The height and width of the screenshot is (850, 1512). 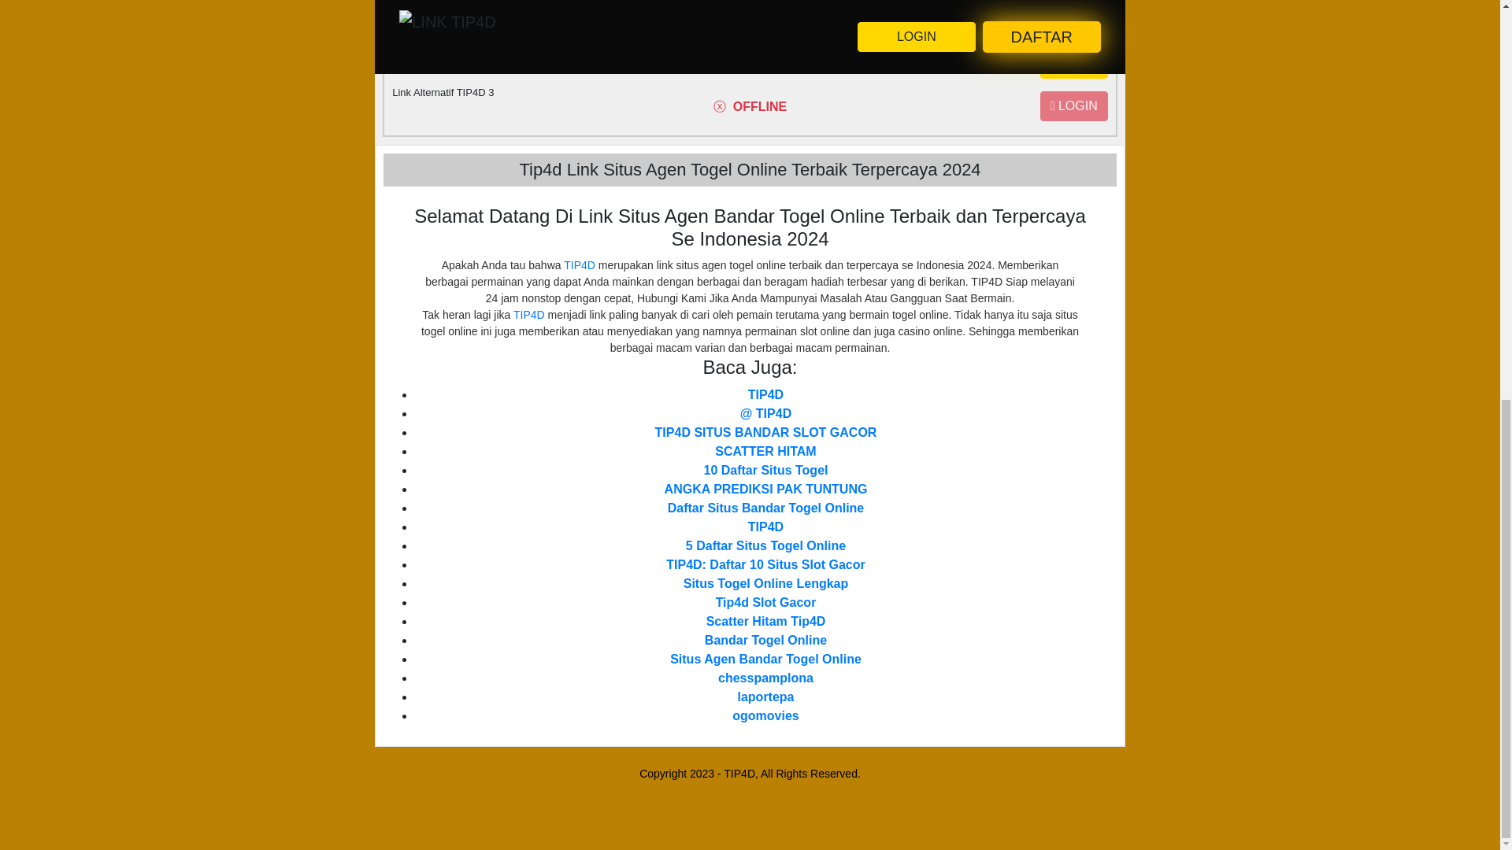 I want to click on Situs Togel Online Lengkap, so click(x=765, y=583).